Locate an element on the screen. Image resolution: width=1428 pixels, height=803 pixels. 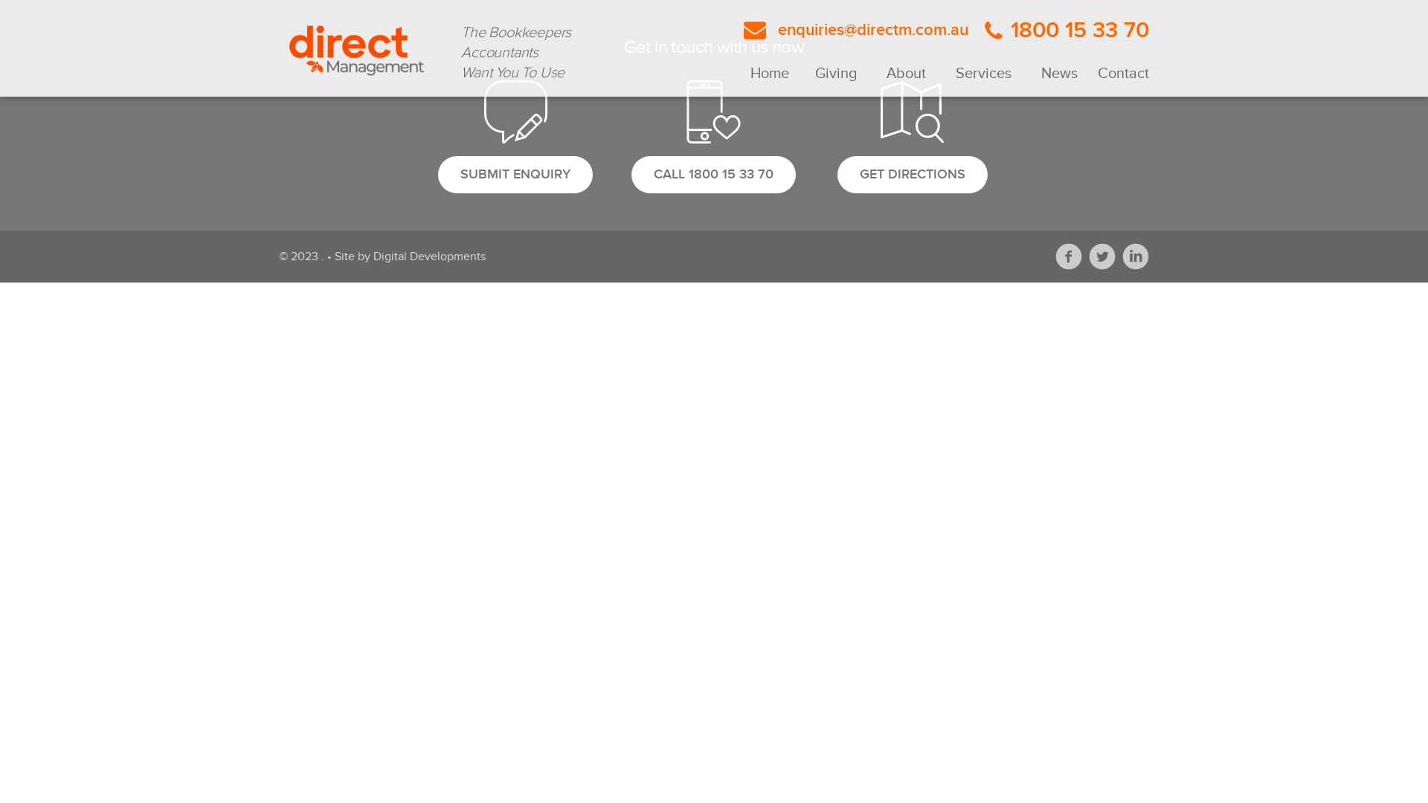
About is located at coordinates (906, 74).